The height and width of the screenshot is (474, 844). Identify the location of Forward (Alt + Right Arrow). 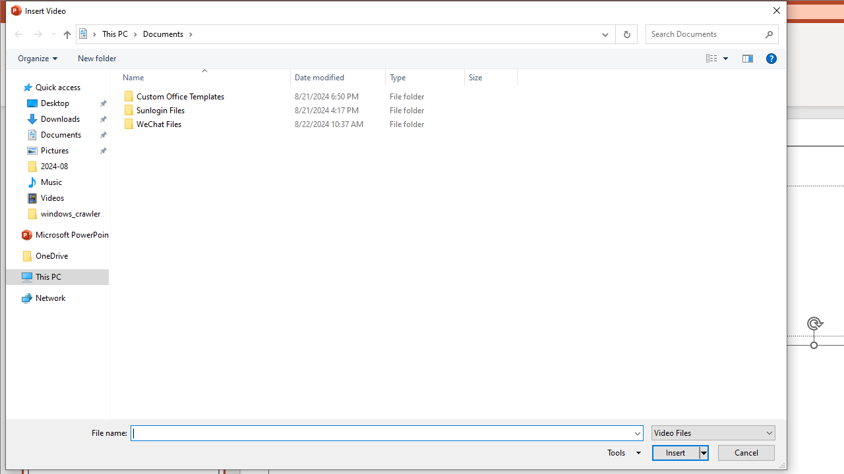
(38, 34).